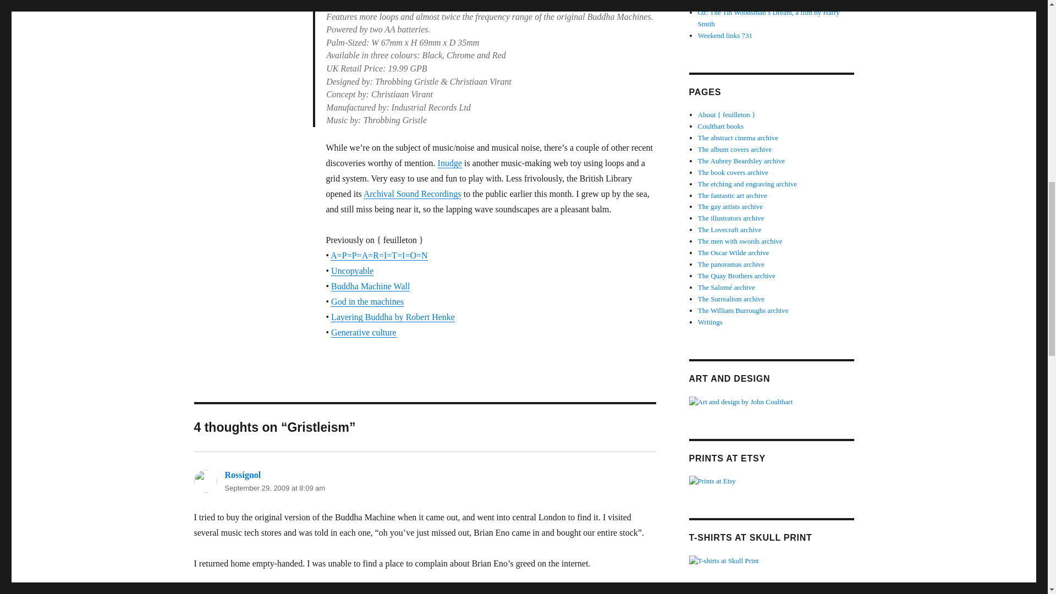 The height and width of the screenshot is (594, 1056). I want to click on Archival Sound Recordings, so click(413, 194).